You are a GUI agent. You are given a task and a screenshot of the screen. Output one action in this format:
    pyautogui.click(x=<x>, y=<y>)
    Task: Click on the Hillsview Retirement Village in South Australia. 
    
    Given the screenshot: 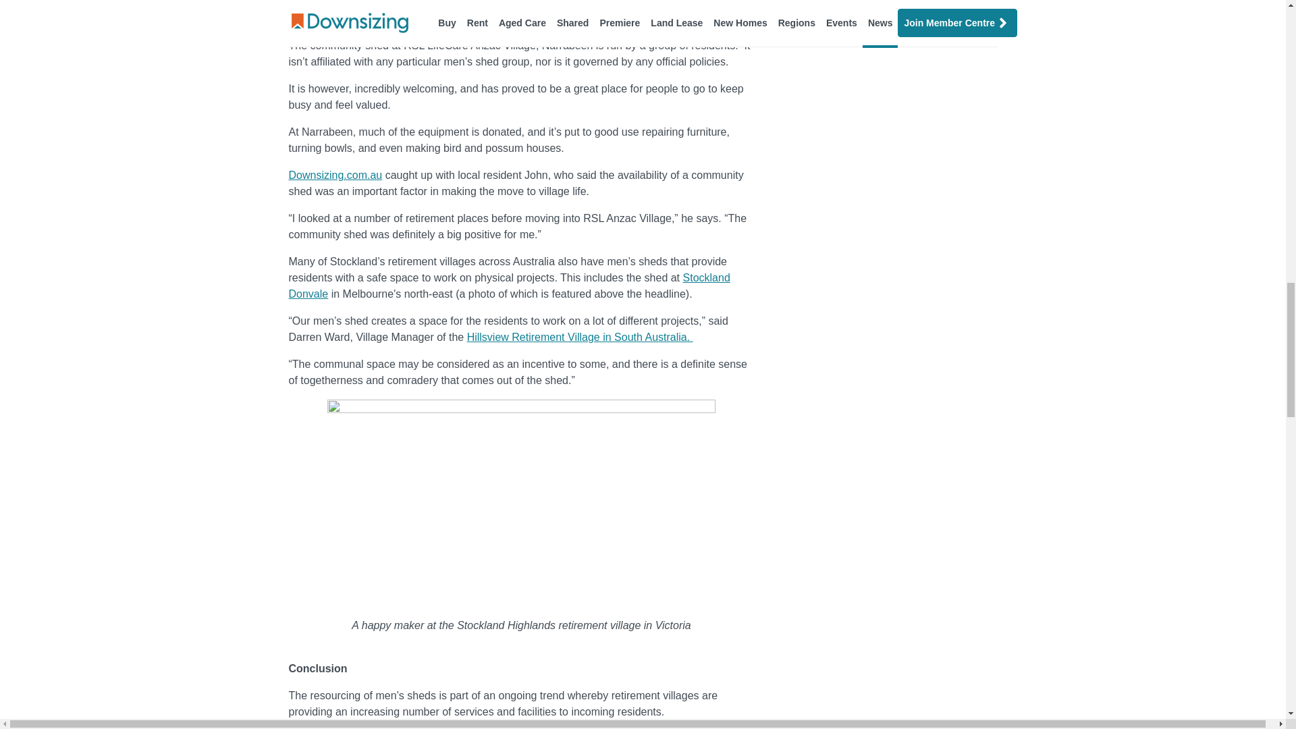 What is the action you would take?
    pyautogui.click(x=580, y=337)
    